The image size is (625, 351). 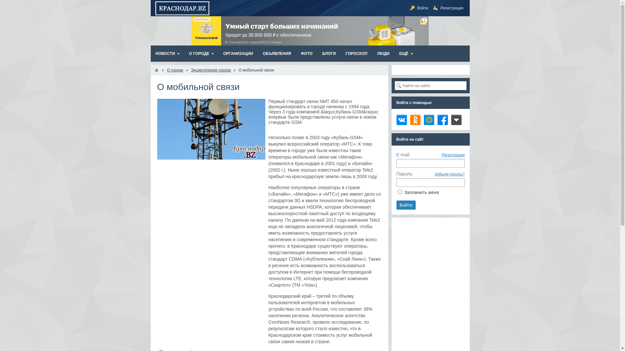 I want to click on Facebook, so click(x=443, y=120).